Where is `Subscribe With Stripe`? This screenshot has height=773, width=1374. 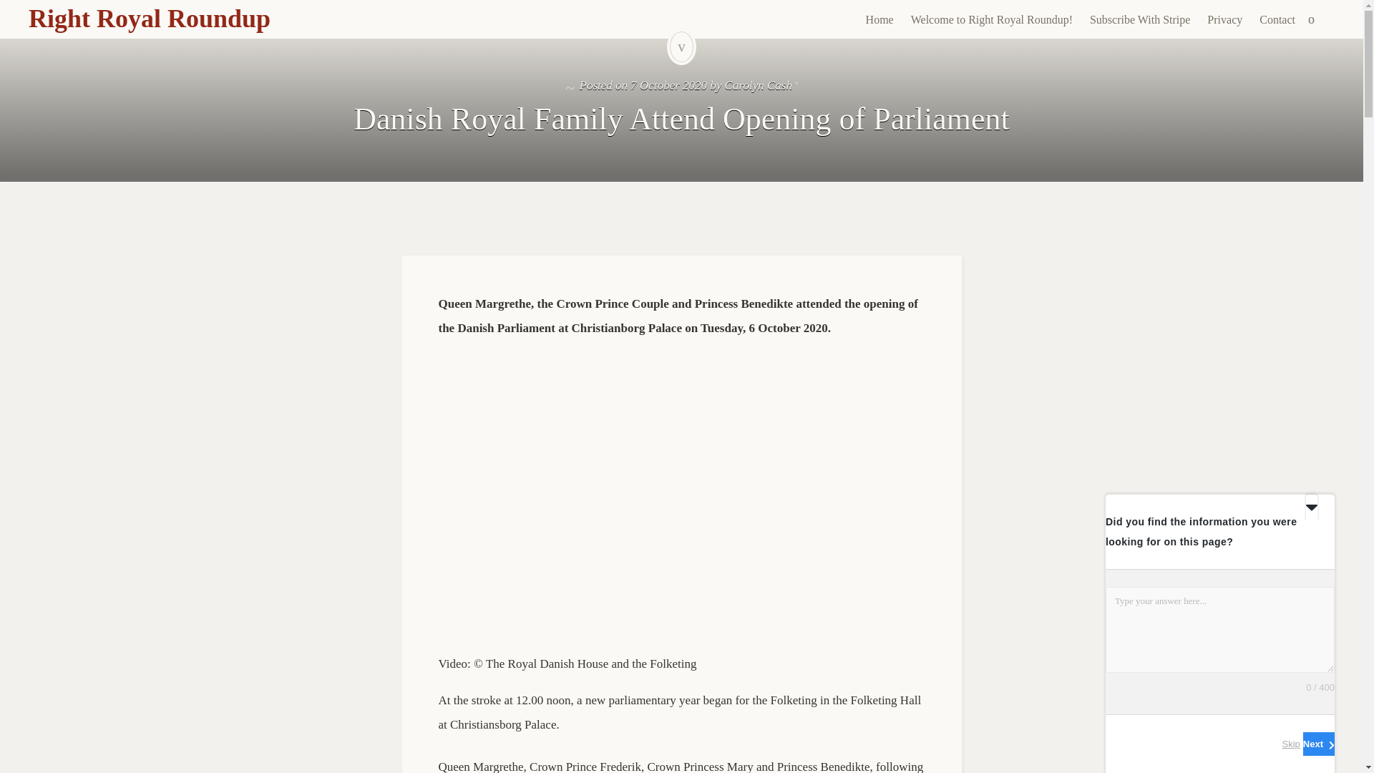
Subscribe With Stripe is located at coordinates (1139, 20).